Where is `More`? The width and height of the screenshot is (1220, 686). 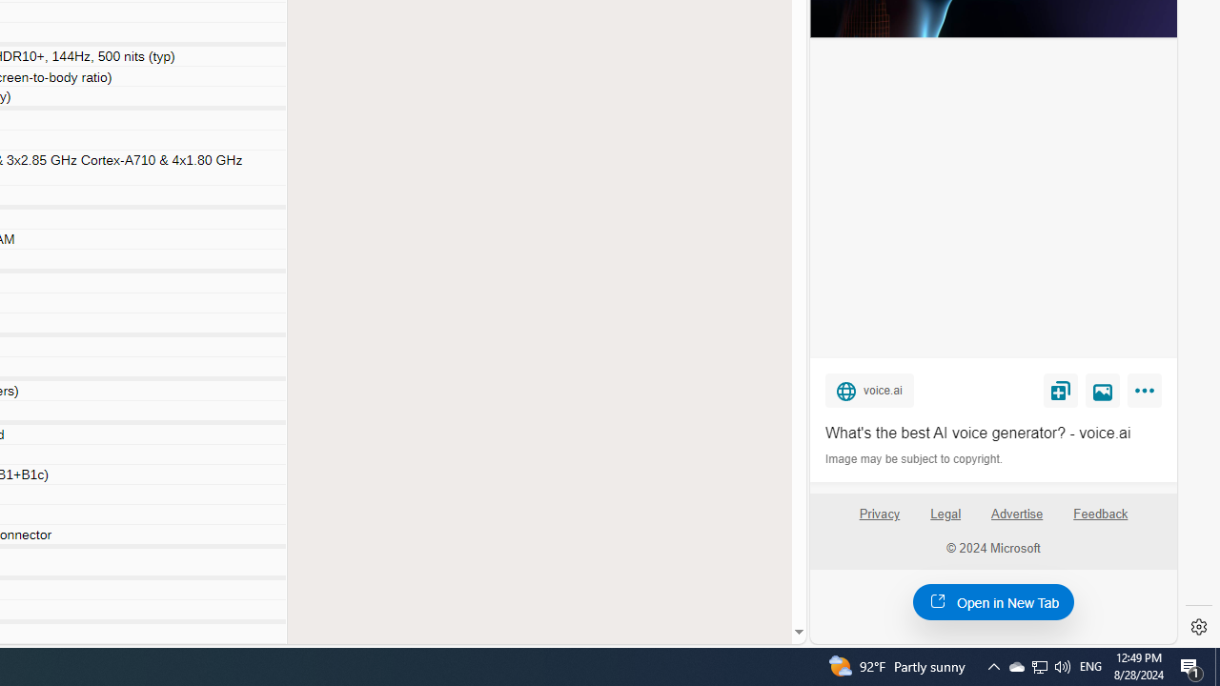
More is located at coordinates (1148, 394).